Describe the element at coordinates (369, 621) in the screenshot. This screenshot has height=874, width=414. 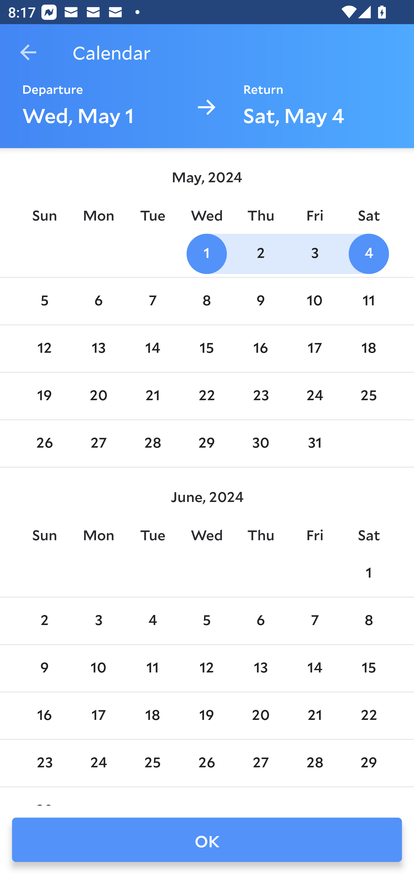
I see `8` at that location.